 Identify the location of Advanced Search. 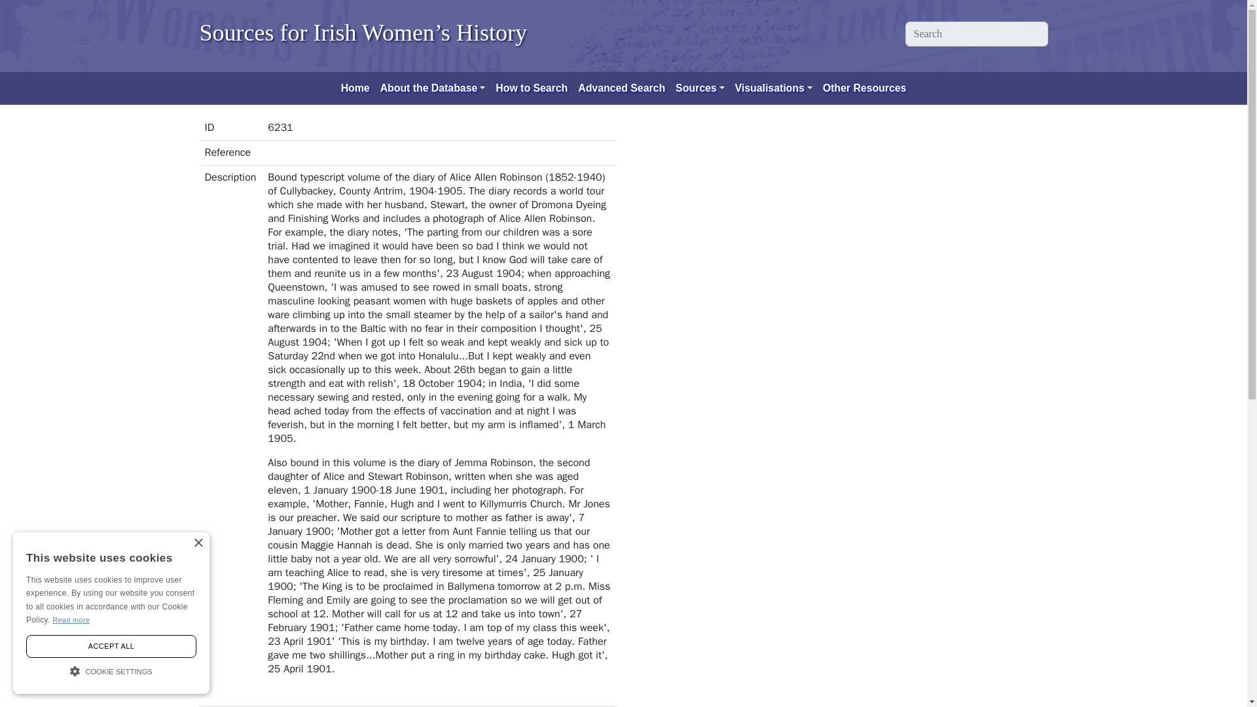
(621, 88).